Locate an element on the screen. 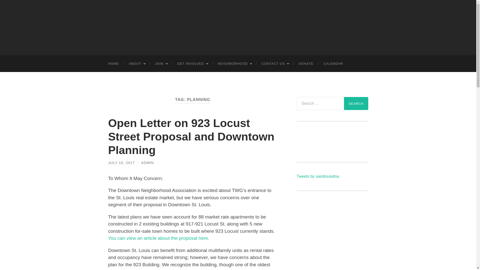  Search is located at coordinates (356, 103).